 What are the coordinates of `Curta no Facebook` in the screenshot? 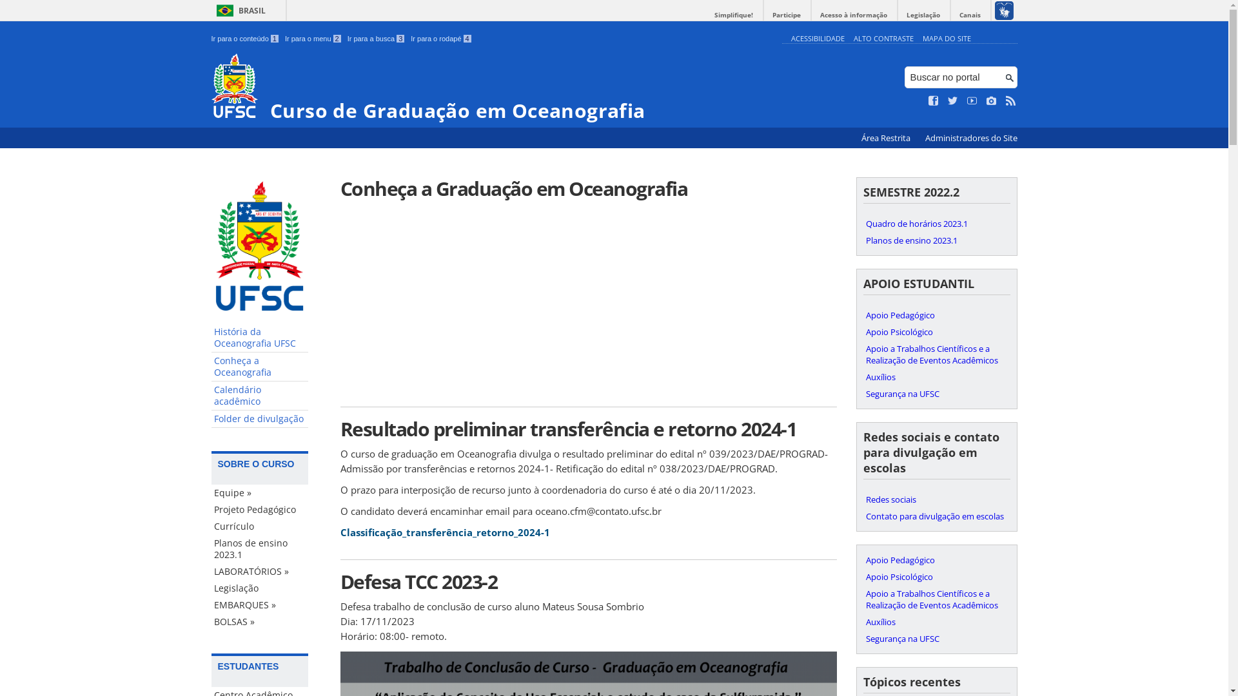 It's located at (934, 101).